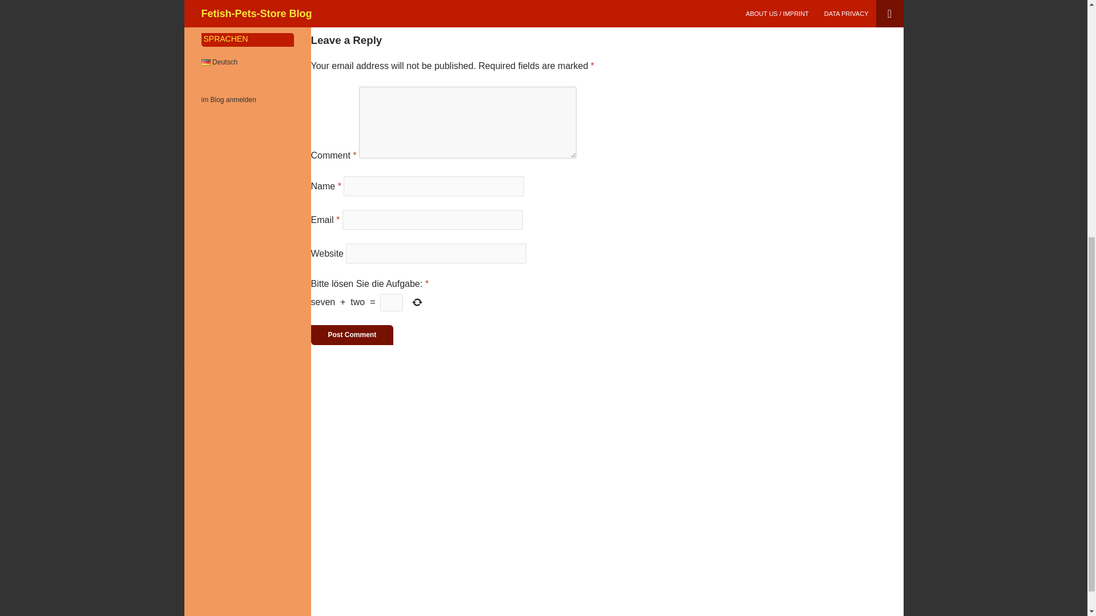  Describe the element at coordinates (191, 401) in the screenshot. I see `piggy` at that location.